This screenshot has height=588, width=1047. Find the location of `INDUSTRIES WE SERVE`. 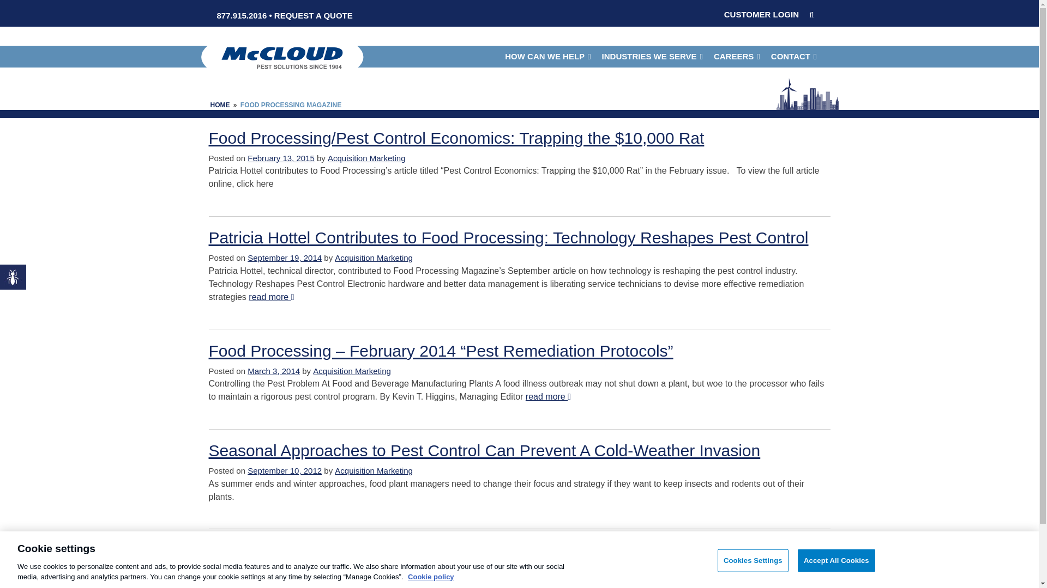

INDUSTRIES WE SERVE is located at coordinates (652, 57).